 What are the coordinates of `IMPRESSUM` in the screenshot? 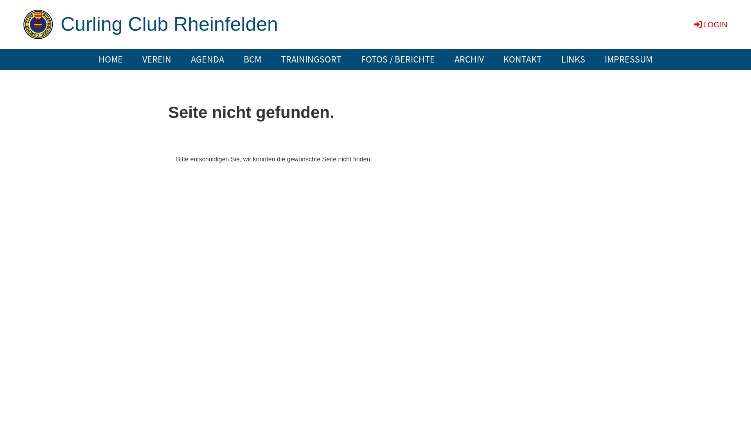 It's located at (629, 59).